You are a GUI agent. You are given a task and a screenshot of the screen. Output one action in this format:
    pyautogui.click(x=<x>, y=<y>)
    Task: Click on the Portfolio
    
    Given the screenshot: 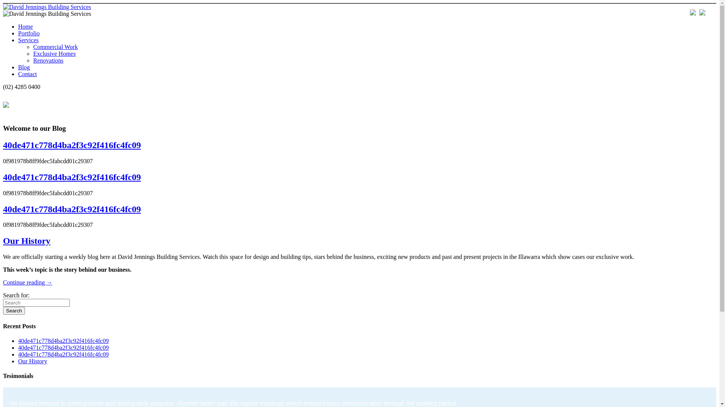 What is the action you would take?
    pyautogui.click(x=29, y=33)
    